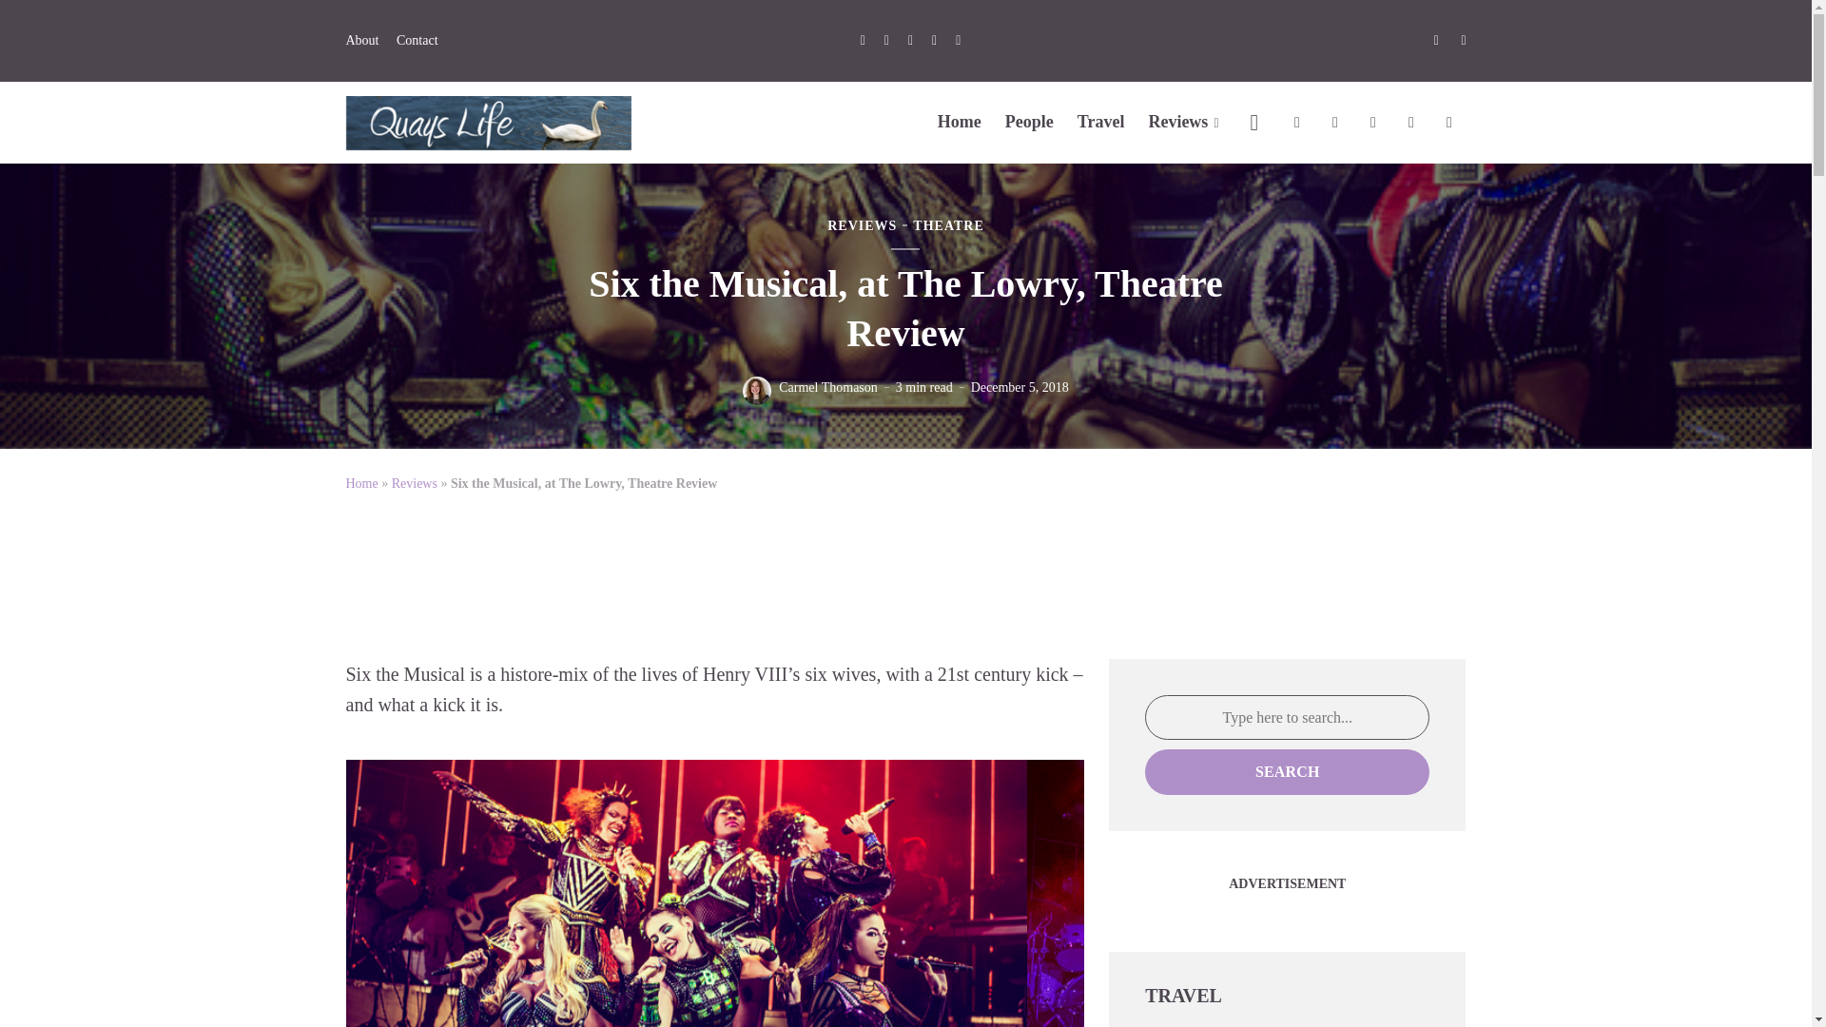 The height and width of the screenshot is (1027, 1826). What do you see at coordinates (1029, 122) in the screenshot?
I see `People` at bounding box center [1029, 122].